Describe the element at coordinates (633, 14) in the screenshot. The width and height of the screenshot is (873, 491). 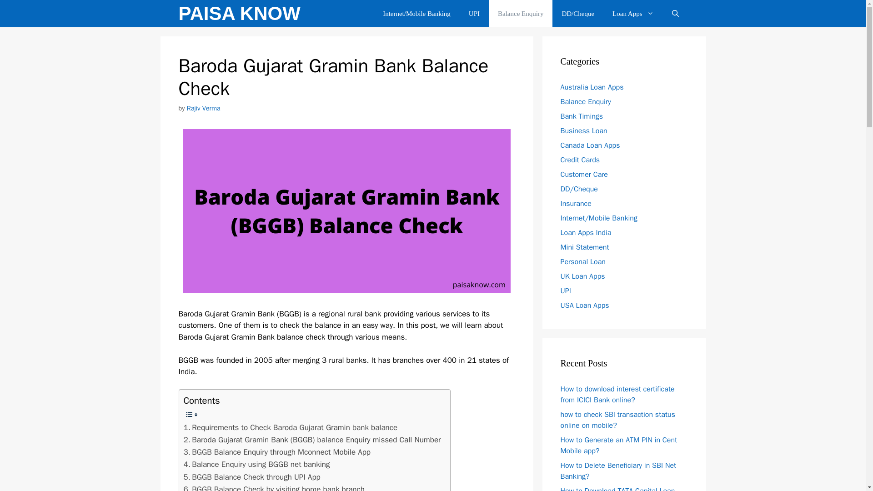
I see `Loan Apps` at that location.